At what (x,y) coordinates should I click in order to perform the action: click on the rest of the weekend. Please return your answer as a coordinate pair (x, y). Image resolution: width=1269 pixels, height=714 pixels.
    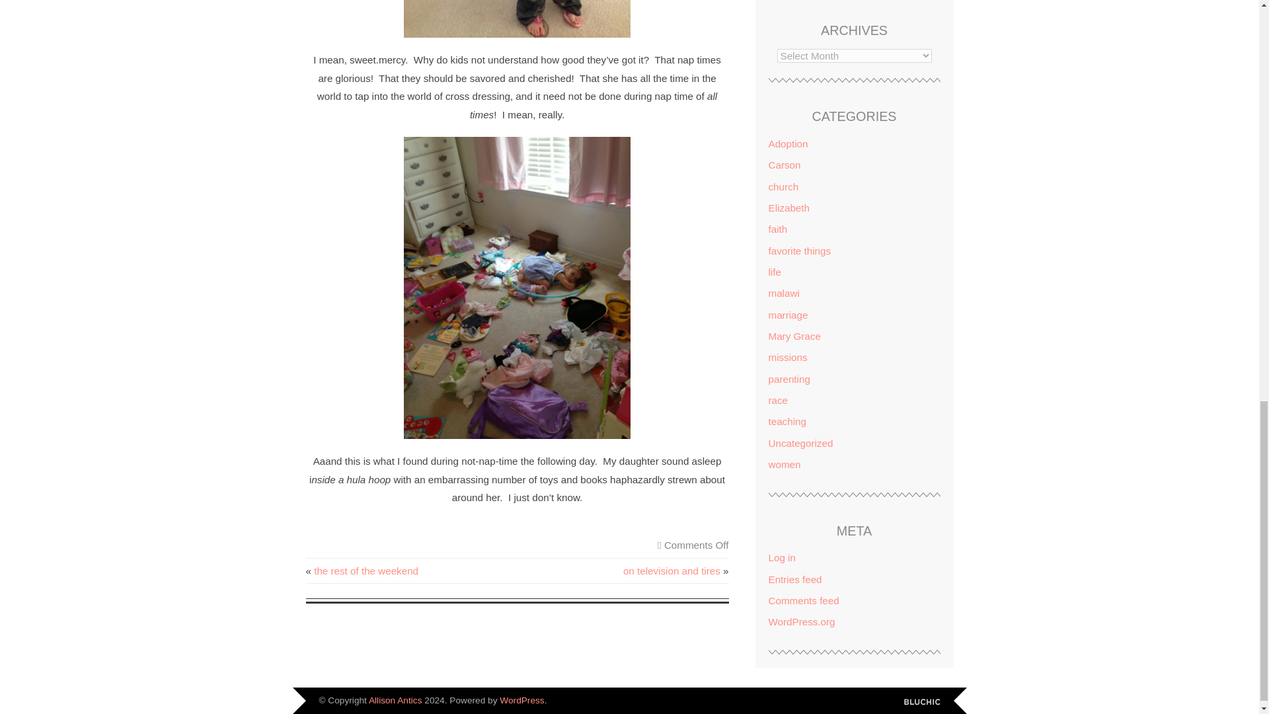
    Looking at the image, I should click on (366, 571).